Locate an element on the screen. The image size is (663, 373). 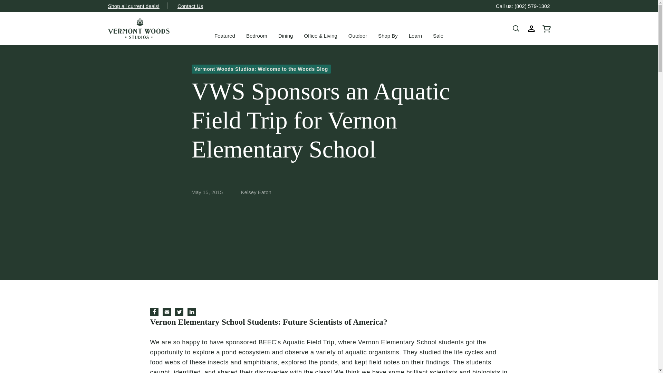
Shop all current deals! is located at coordinates (133, 6).